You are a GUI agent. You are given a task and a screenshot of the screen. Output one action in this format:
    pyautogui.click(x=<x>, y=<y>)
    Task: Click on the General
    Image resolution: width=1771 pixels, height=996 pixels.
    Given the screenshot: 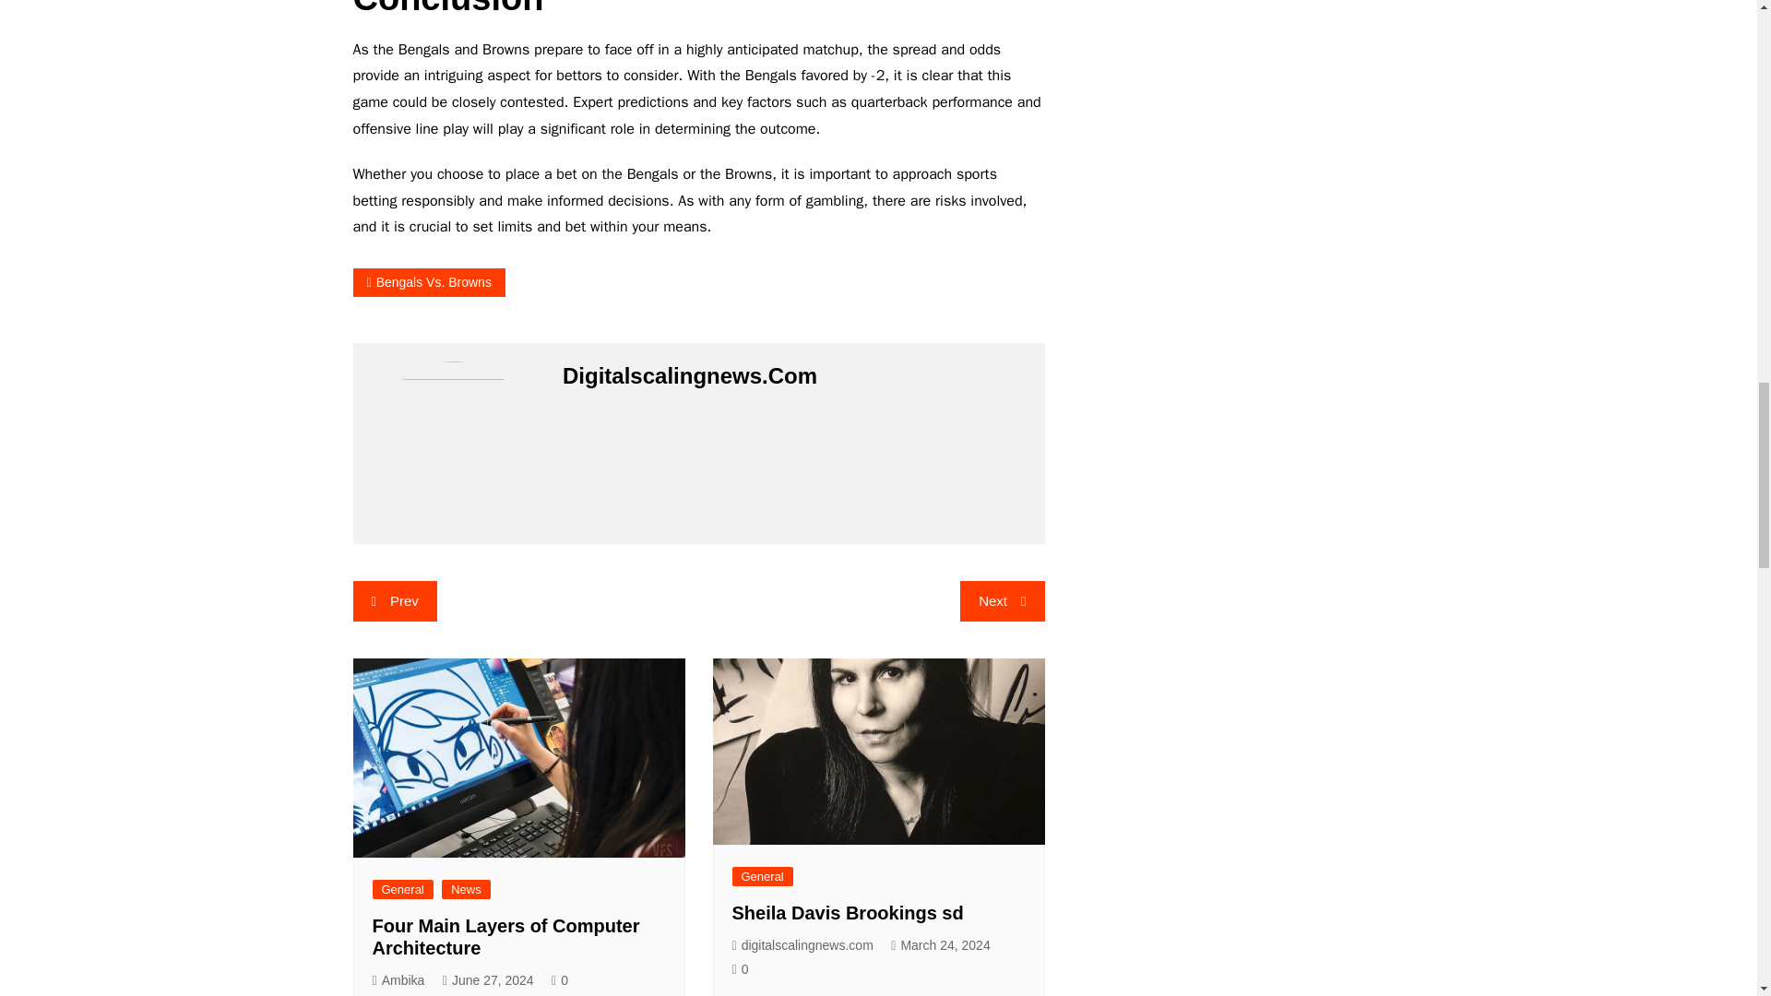 What is the action you would take?
    pyautogui.click(x=402, y=889)
    